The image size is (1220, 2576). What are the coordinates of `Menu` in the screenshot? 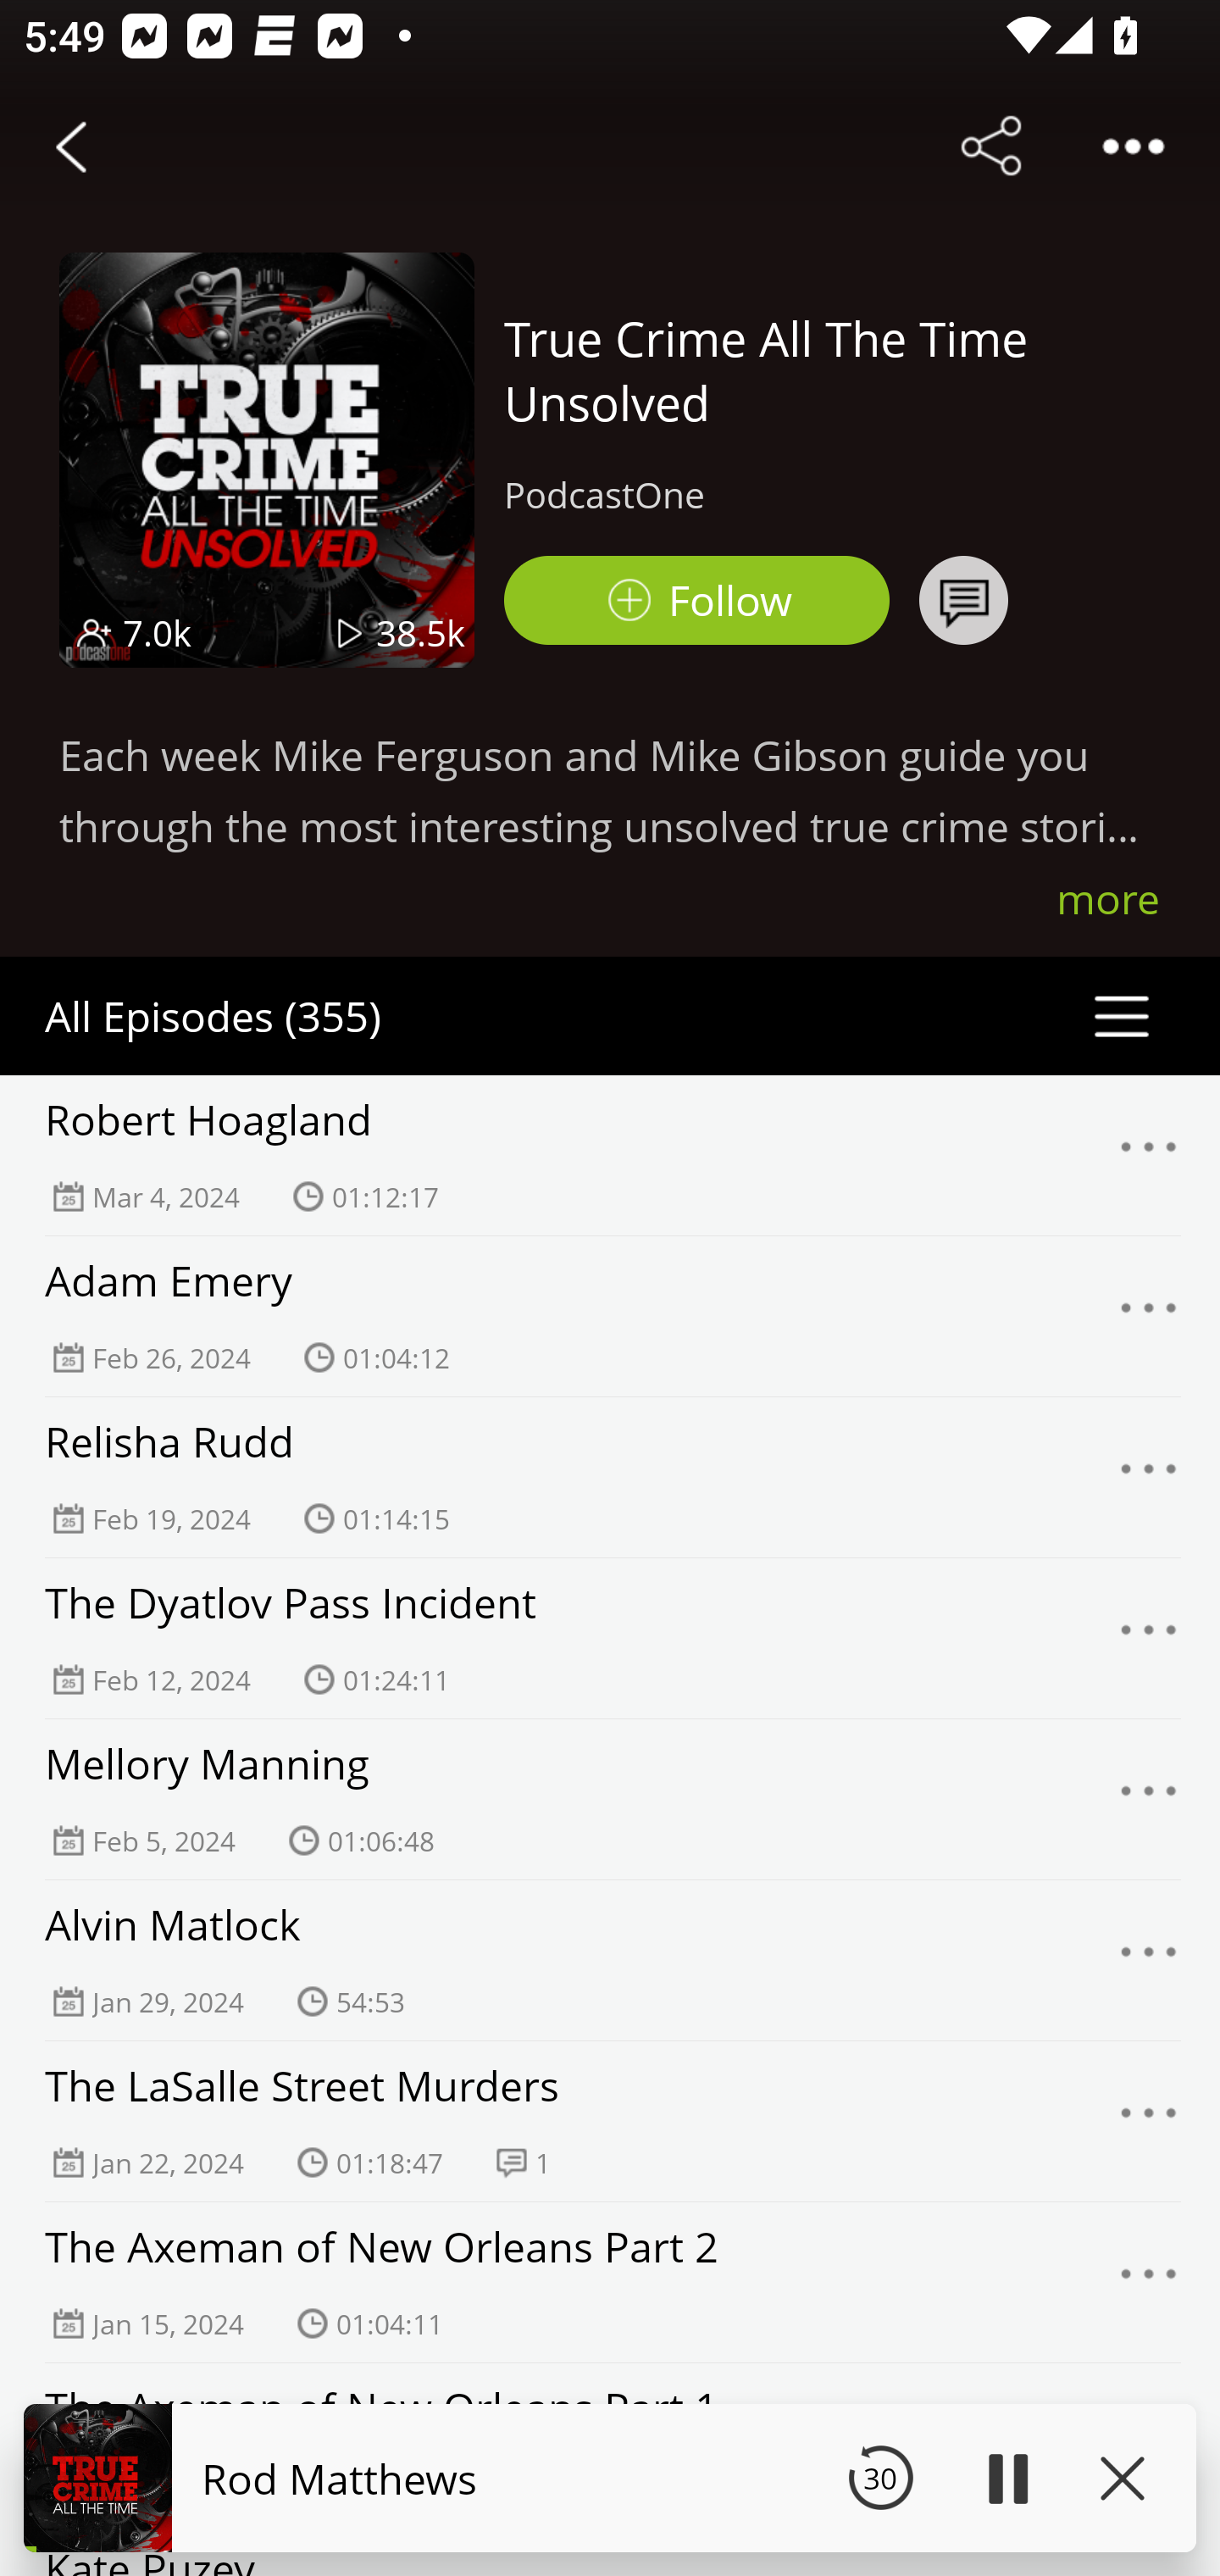 It's located at (1149, 2283).